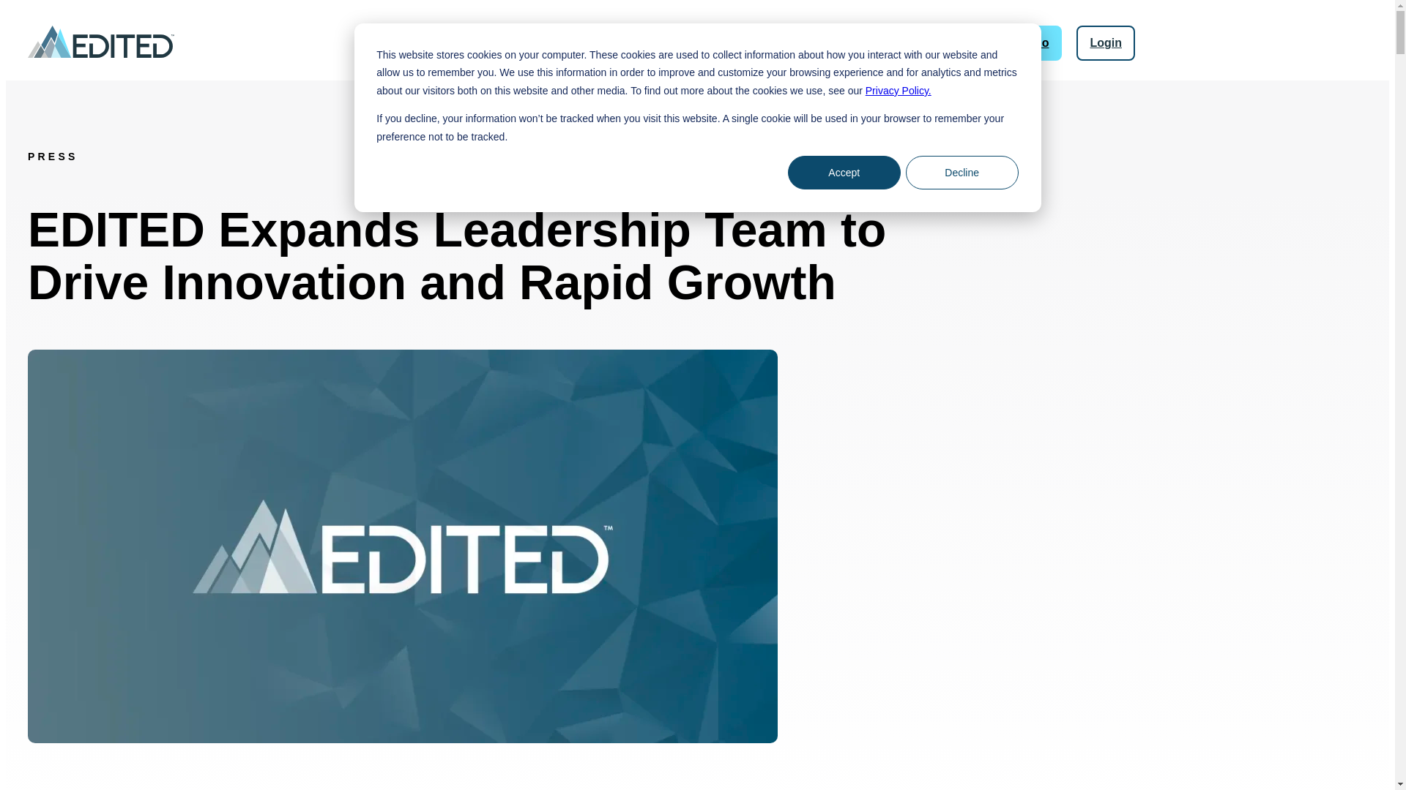 This screenshot has height=790, width=1406. What do you see at coordinates (684, 45) in the screenshot?
I see `Customers` at bounding box center [684, 45].